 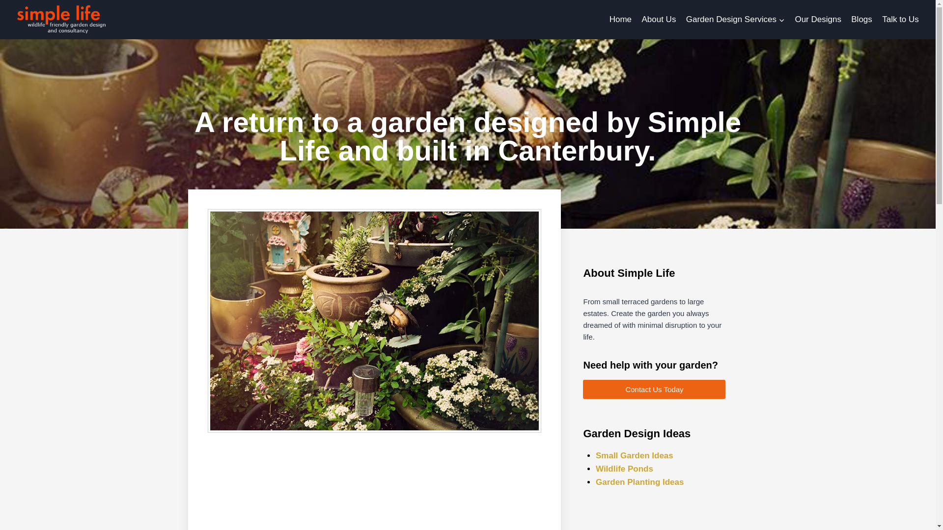 What do you see at coordinates (621, 20) in the screenshot?
I see `Home` at bounding box center [621, 20].